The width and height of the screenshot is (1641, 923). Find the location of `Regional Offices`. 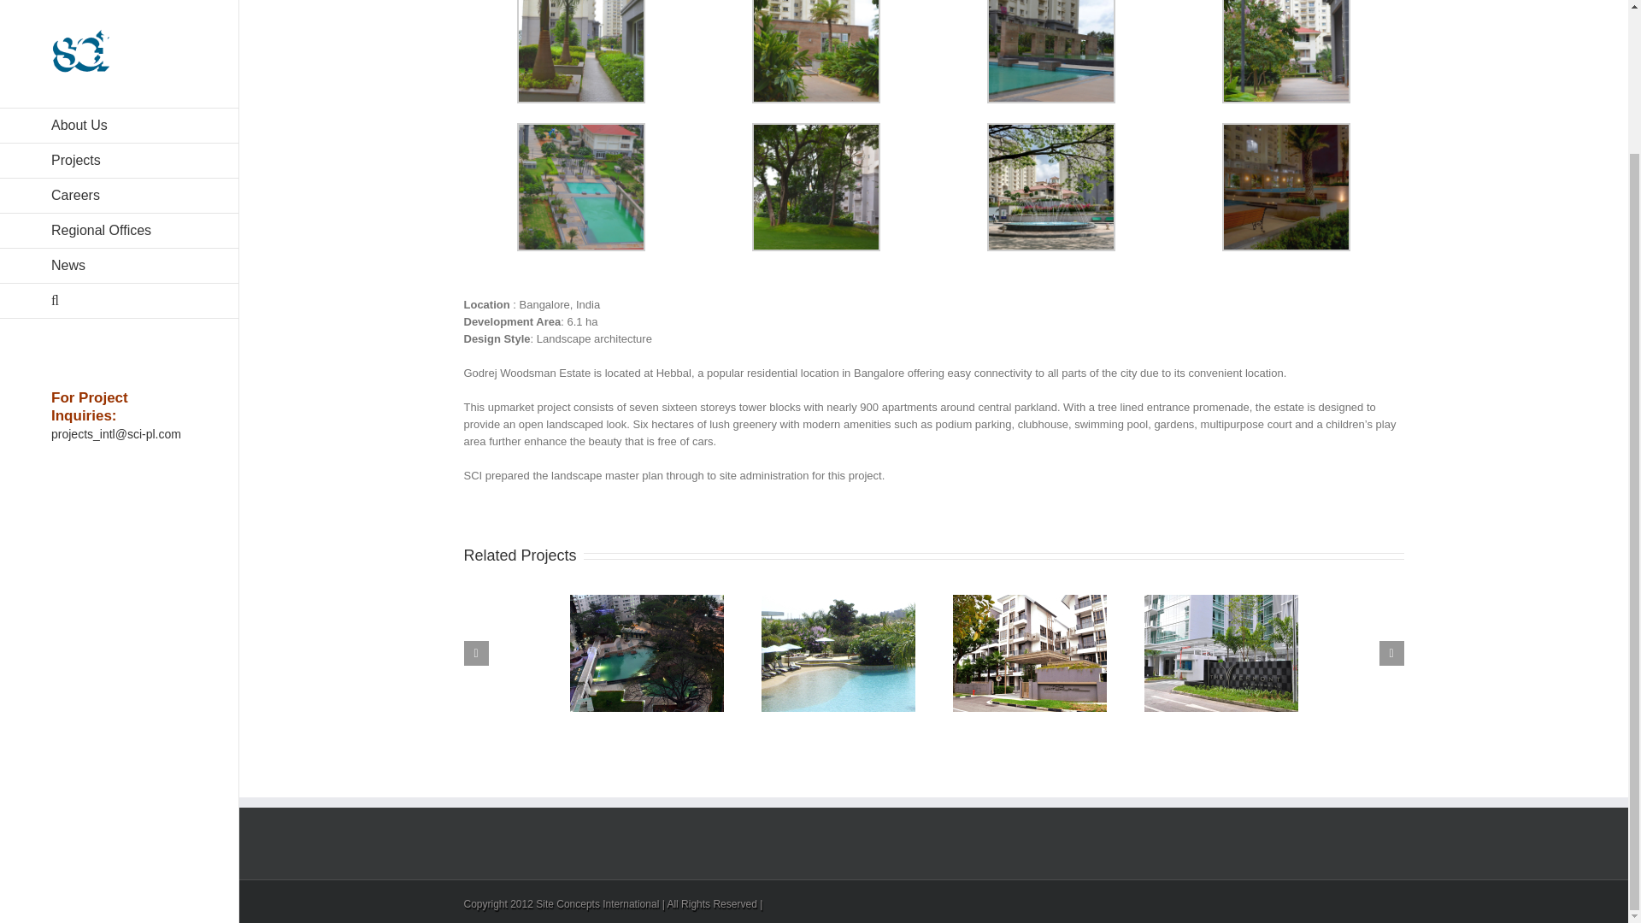

Regional Offices is located at coordinates (119, 58).